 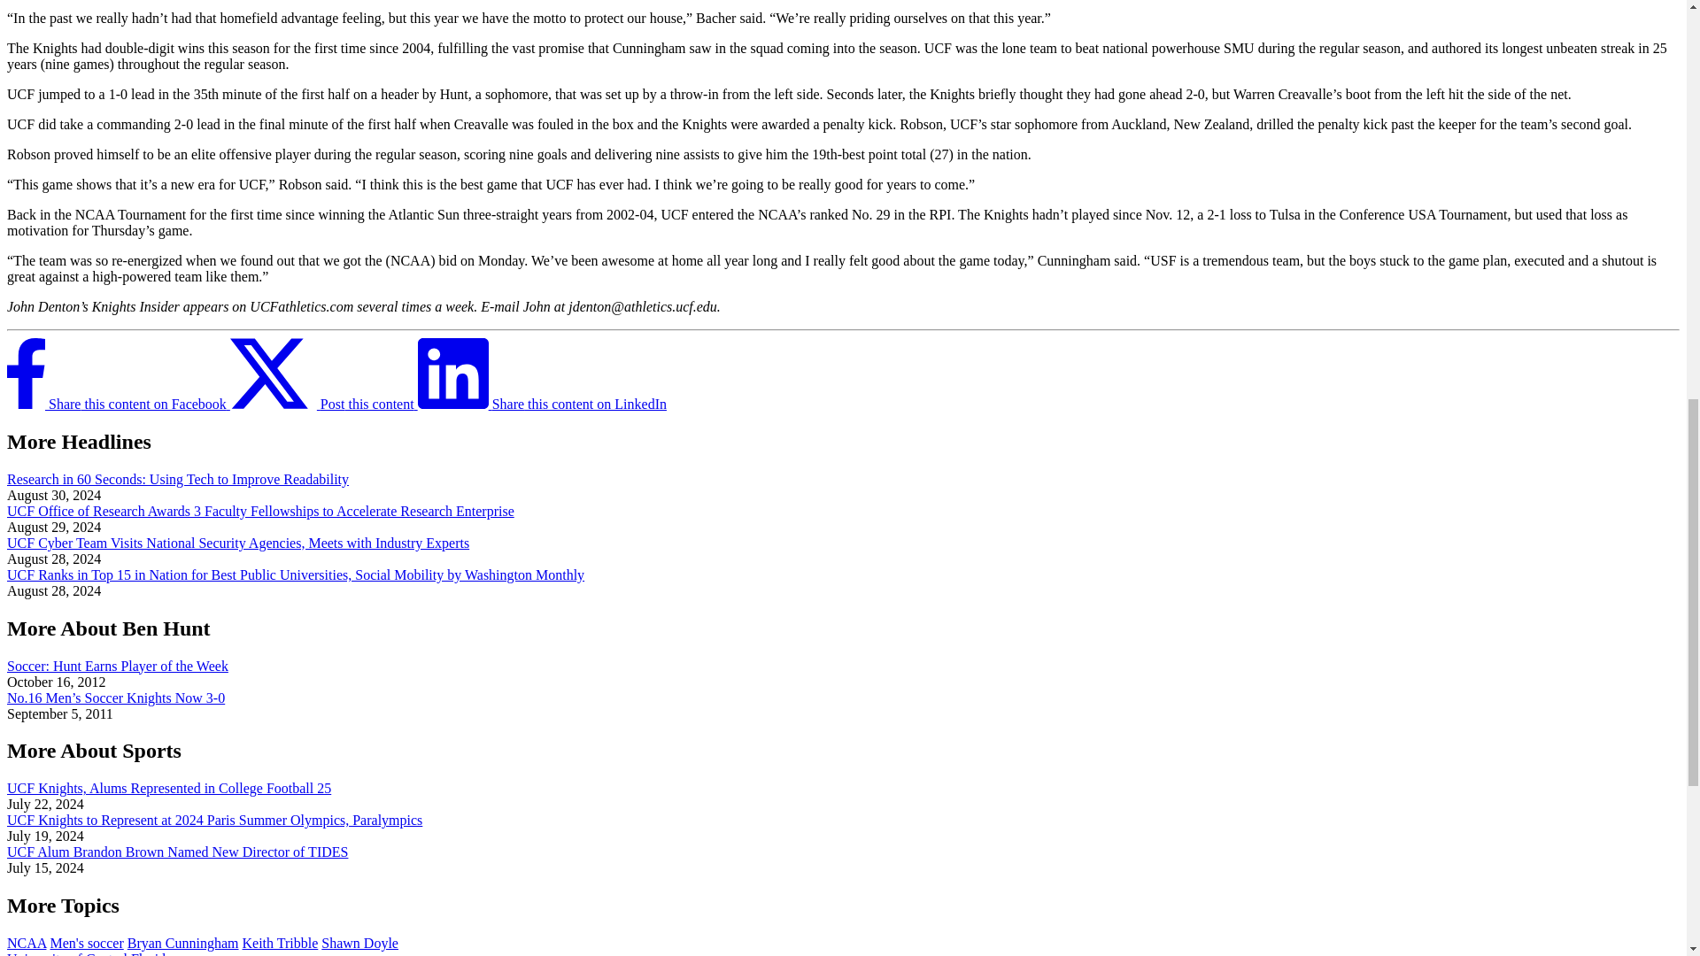 I want to click on NCAA, so click(x=26, y=943).